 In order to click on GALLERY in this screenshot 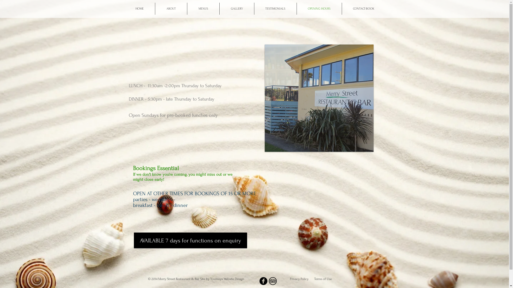, I will do `click(237, 9)`.